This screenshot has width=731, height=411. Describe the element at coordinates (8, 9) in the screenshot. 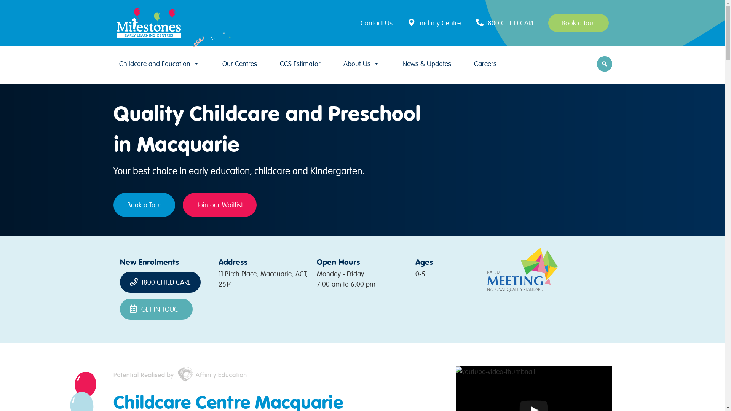

I see `Search` at that location.